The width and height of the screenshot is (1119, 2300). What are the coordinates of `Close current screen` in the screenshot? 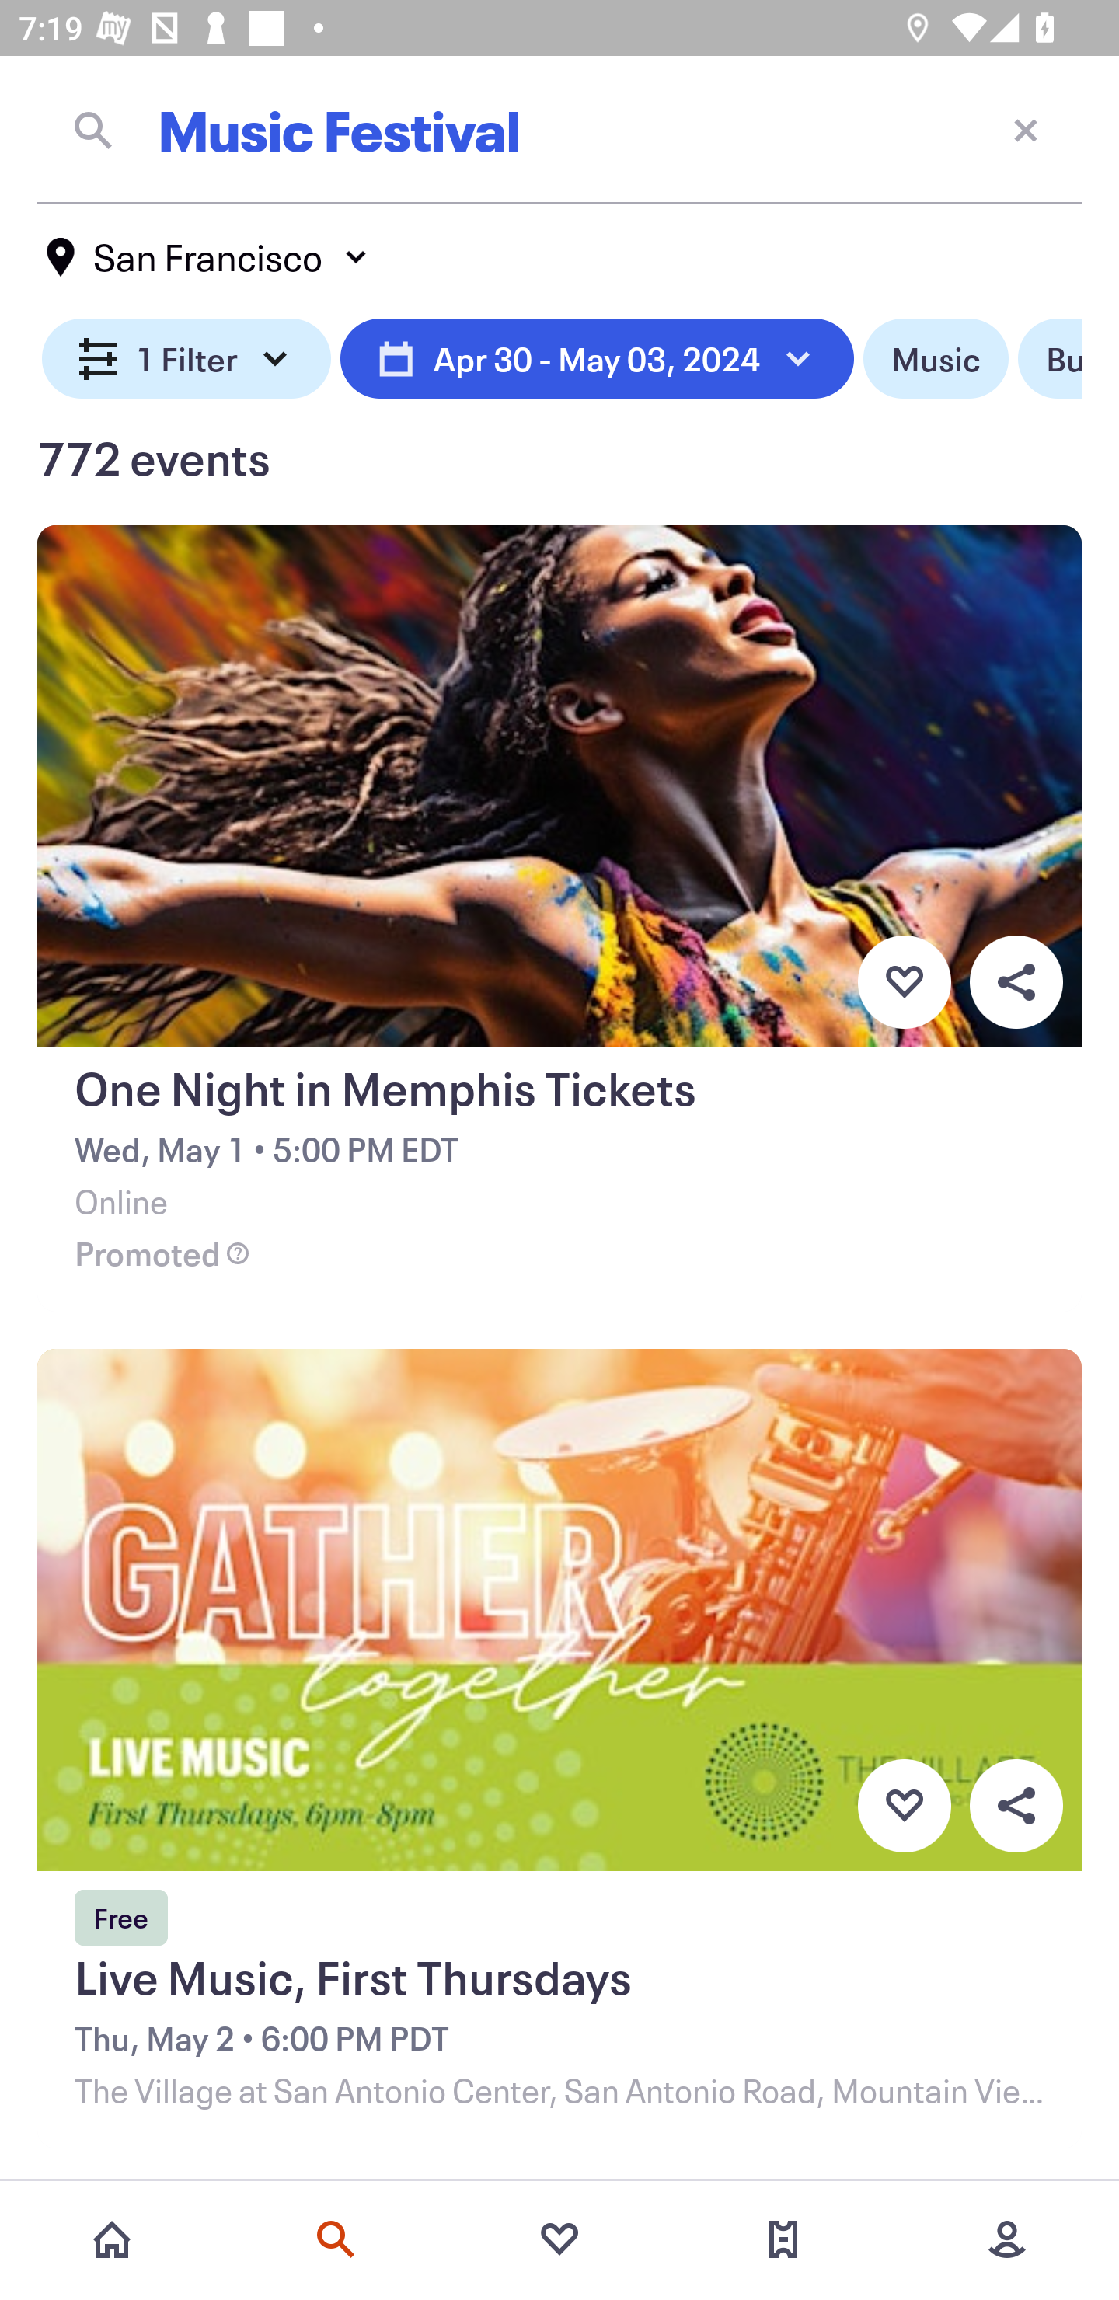 It's located at (1026, 129).